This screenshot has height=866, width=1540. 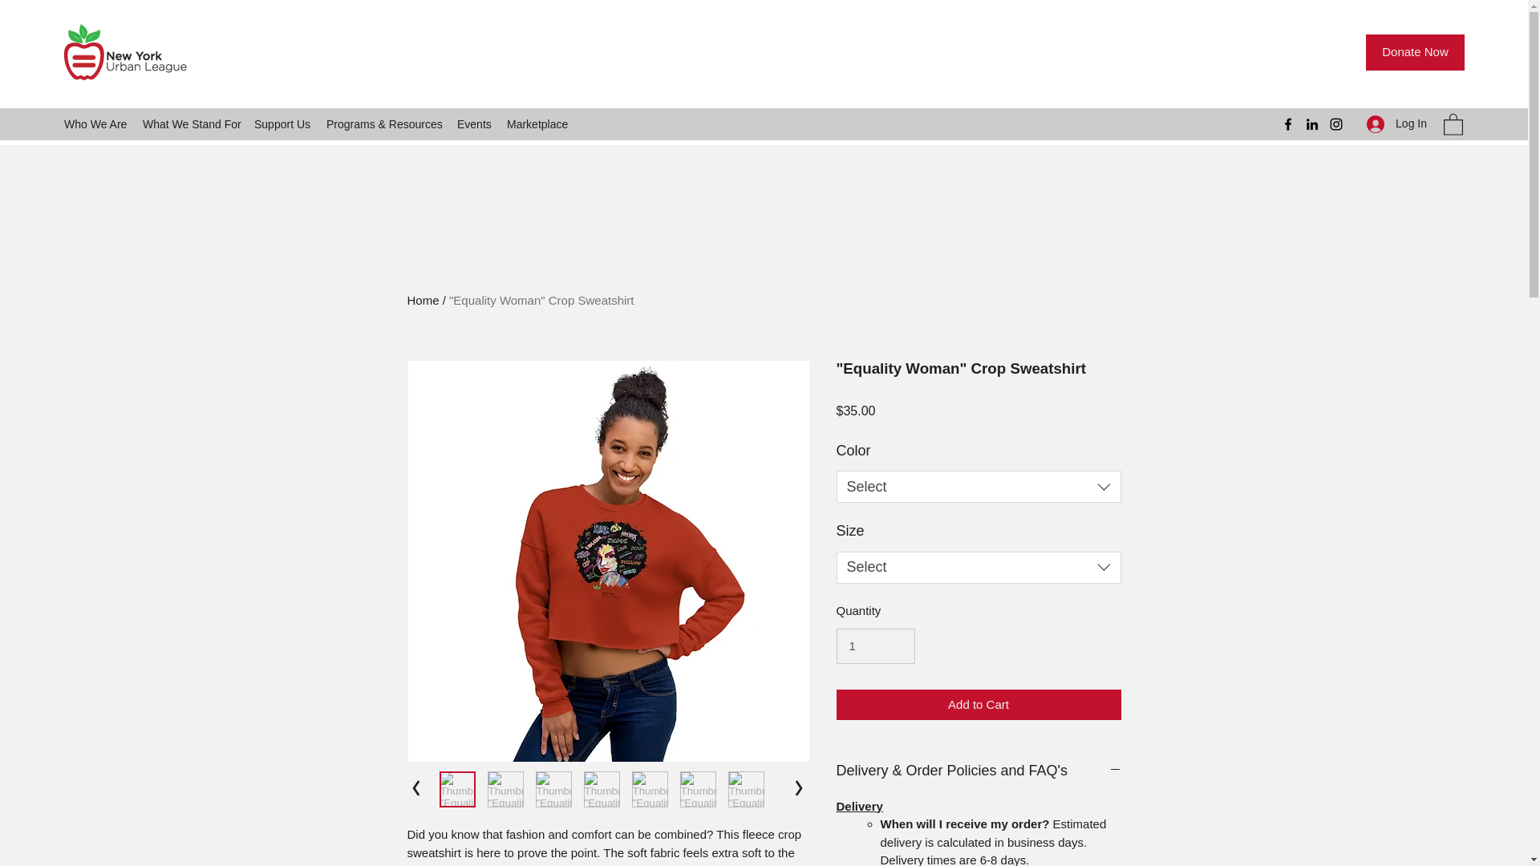 I want to click on Home, so click(x=423, y=300).